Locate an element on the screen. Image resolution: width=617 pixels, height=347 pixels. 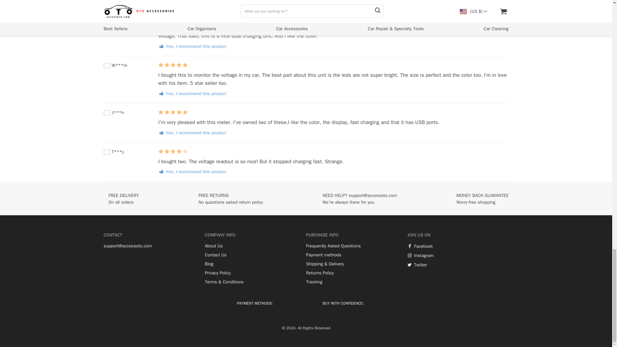
Tracking is located at coordinates (314, 282).